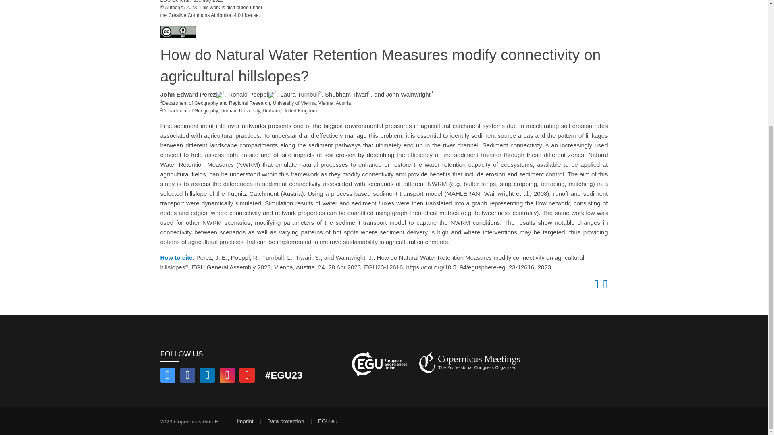 This screenshot has width=774, height=435. Describe the element at coordinates (227, 376) in the screenshot. I see `Find us on Instagram` at that location.